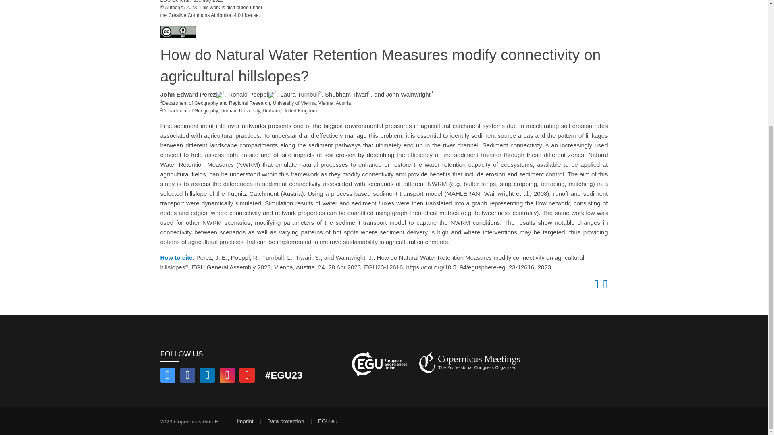 This screenshot has width=774, height=435. Describe the element at coordinates (227, 376) in the screenshot. I see `Find us on Instagram` at that location.